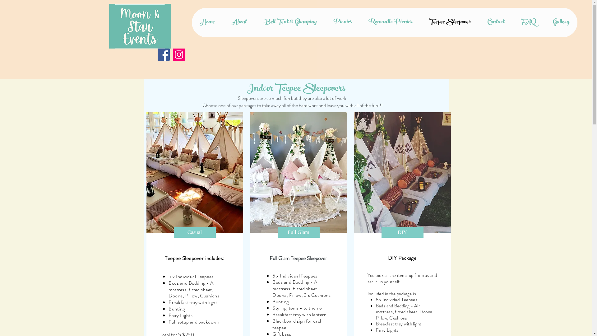 The width and height of the screenshot is (597, 336). Describe the element at coordinates (529, 22) in the screenshot. I see `FAQ` at that location.